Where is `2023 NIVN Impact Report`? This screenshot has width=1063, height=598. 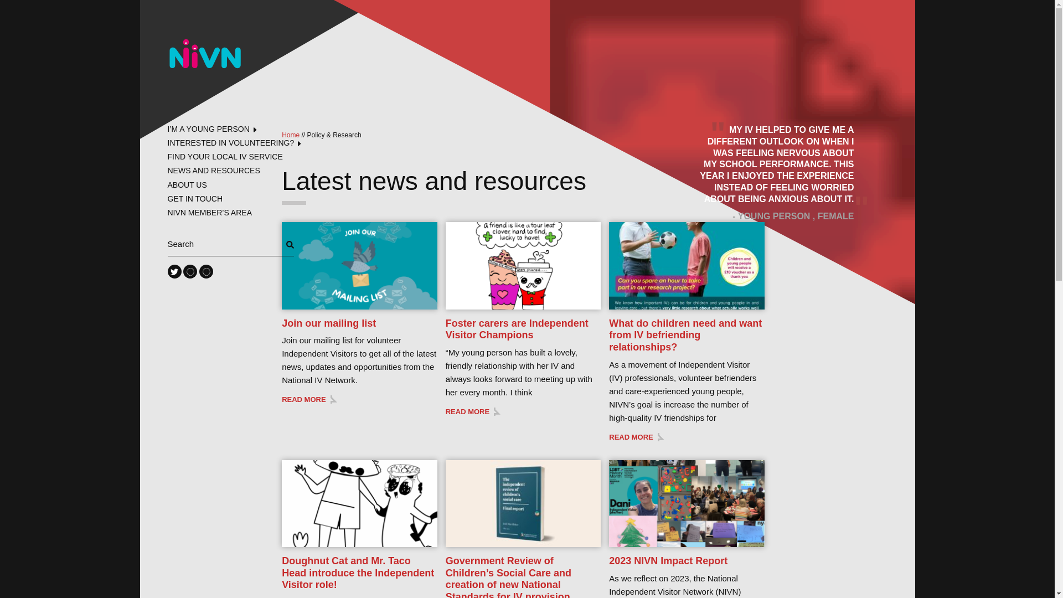 2023 NIVN Impact Report is located at coordinates (668, 560).